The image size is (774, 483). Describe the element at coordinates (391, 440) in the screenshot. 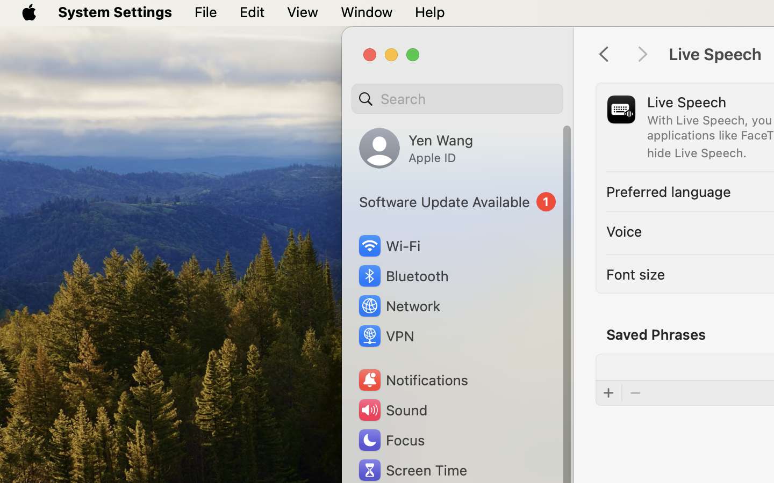

I see `Focus` at that location.